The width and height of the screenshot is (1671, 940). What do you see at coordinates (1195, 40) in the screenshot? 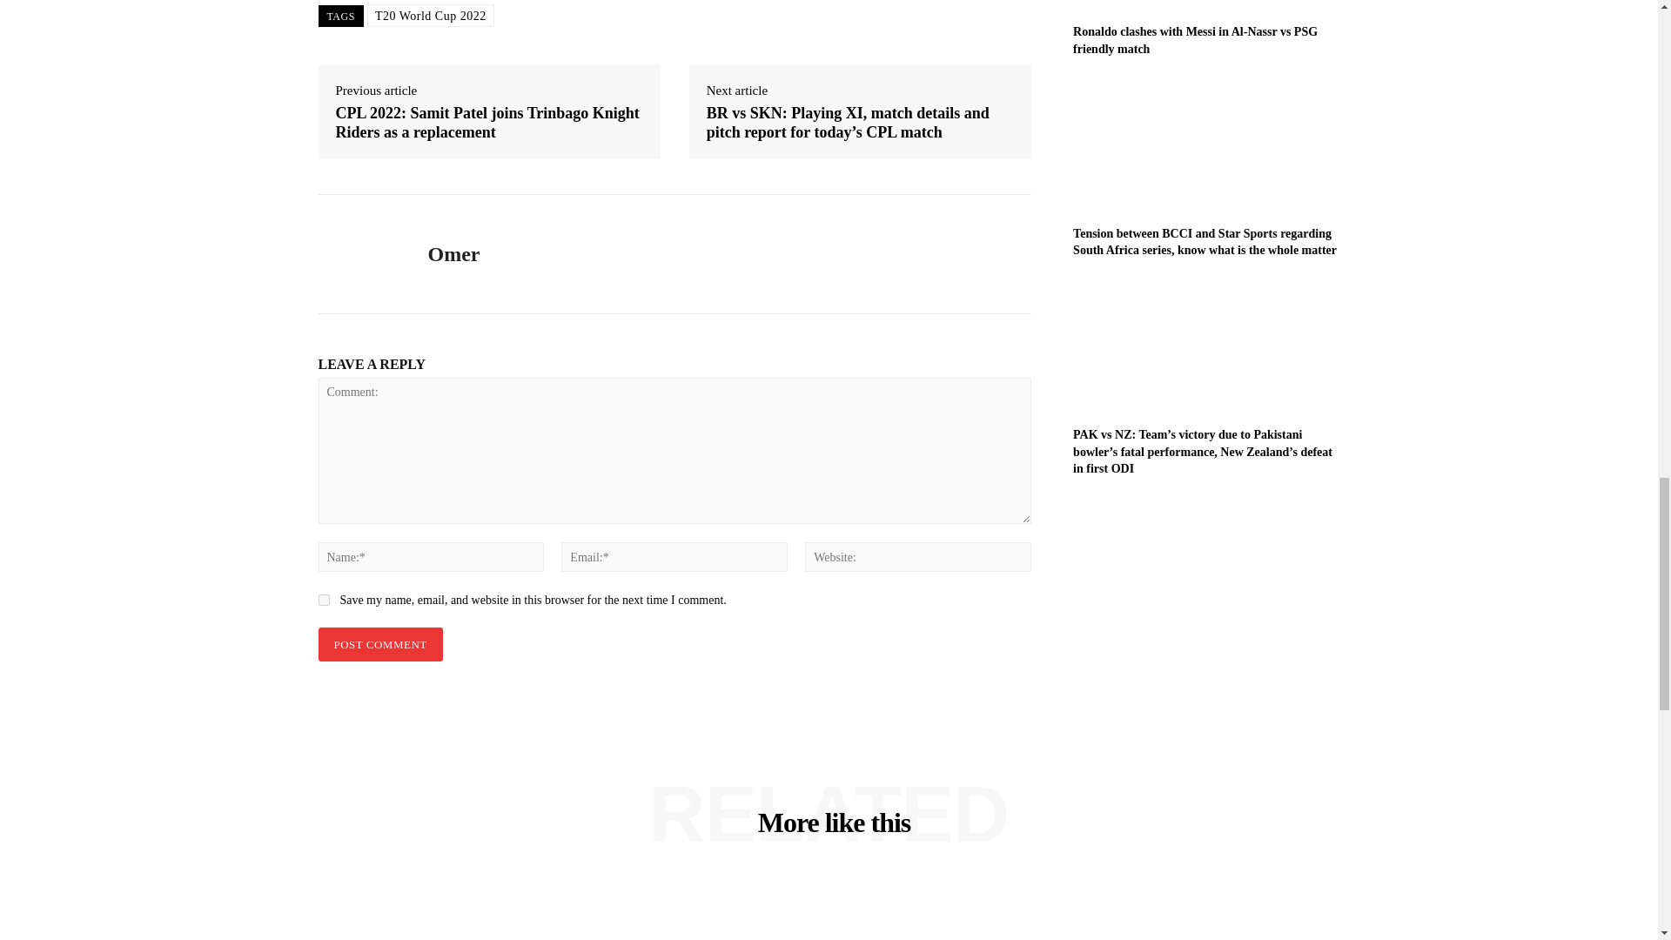
I see `Ronaldo clashes with Messi in Al-Nassr vs PSG friendly match` at bounding box center [1195, 40].